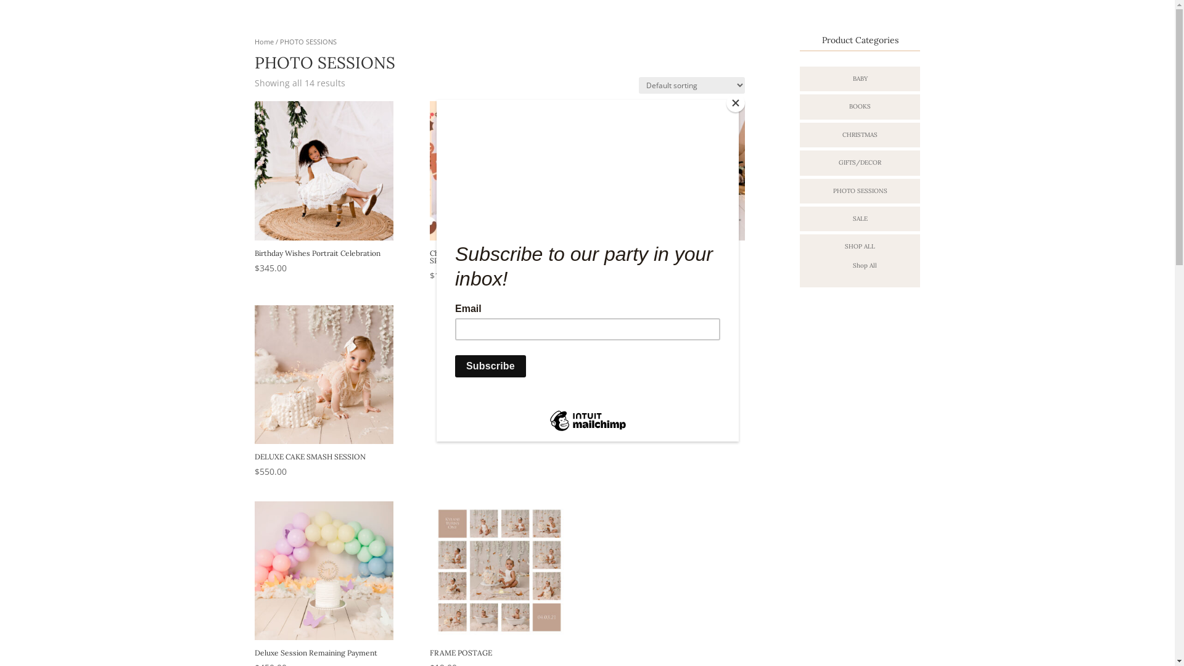 The width and height of the screenshot is (1184, 666). Describe the element at coordinates (865, 265) in the screenshot. I see `Shop All` at that location.